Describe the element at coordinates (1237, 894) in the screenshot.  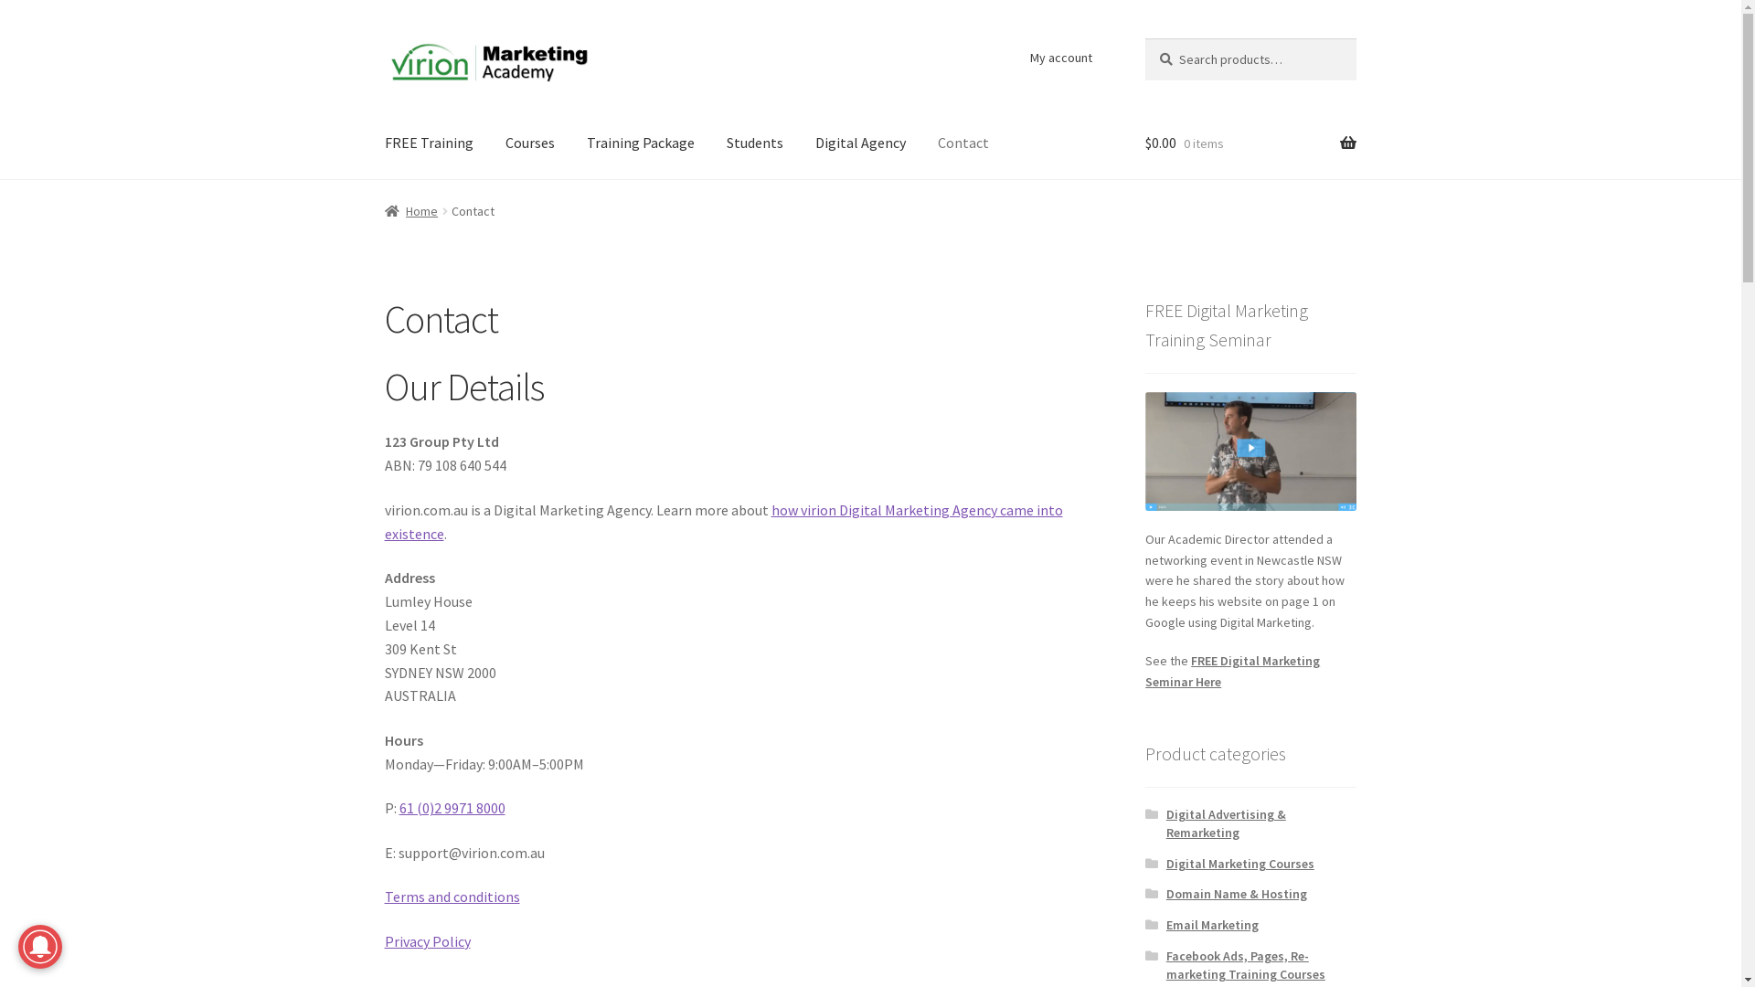
I see `Domain Name & Hosting` at that location.